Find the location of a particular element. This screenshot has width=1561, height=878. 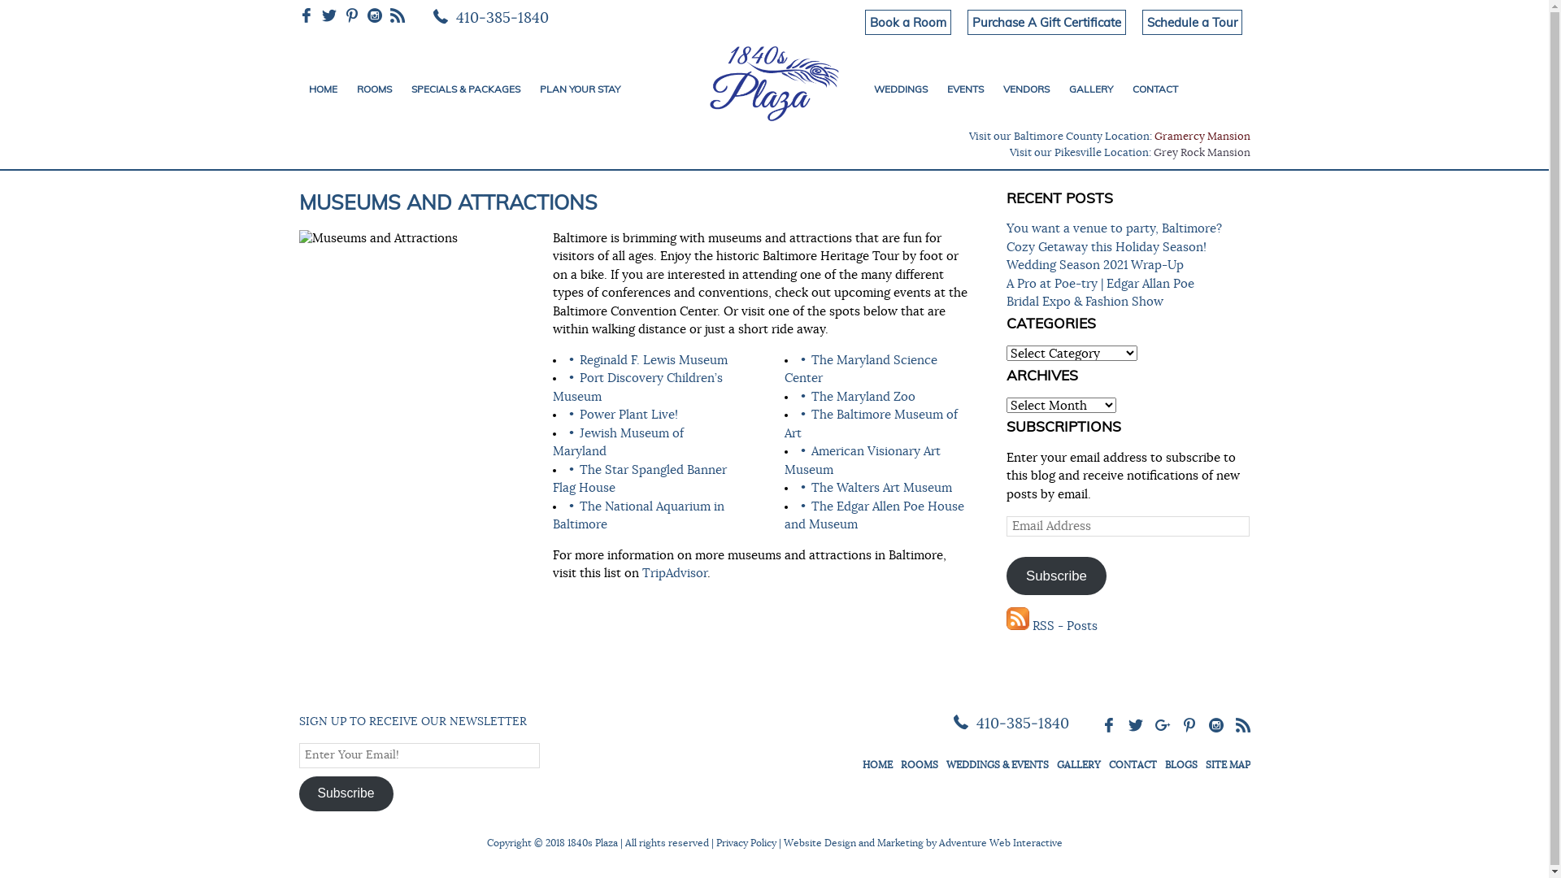

WEDDINGS is located at coordinates (900, 89).